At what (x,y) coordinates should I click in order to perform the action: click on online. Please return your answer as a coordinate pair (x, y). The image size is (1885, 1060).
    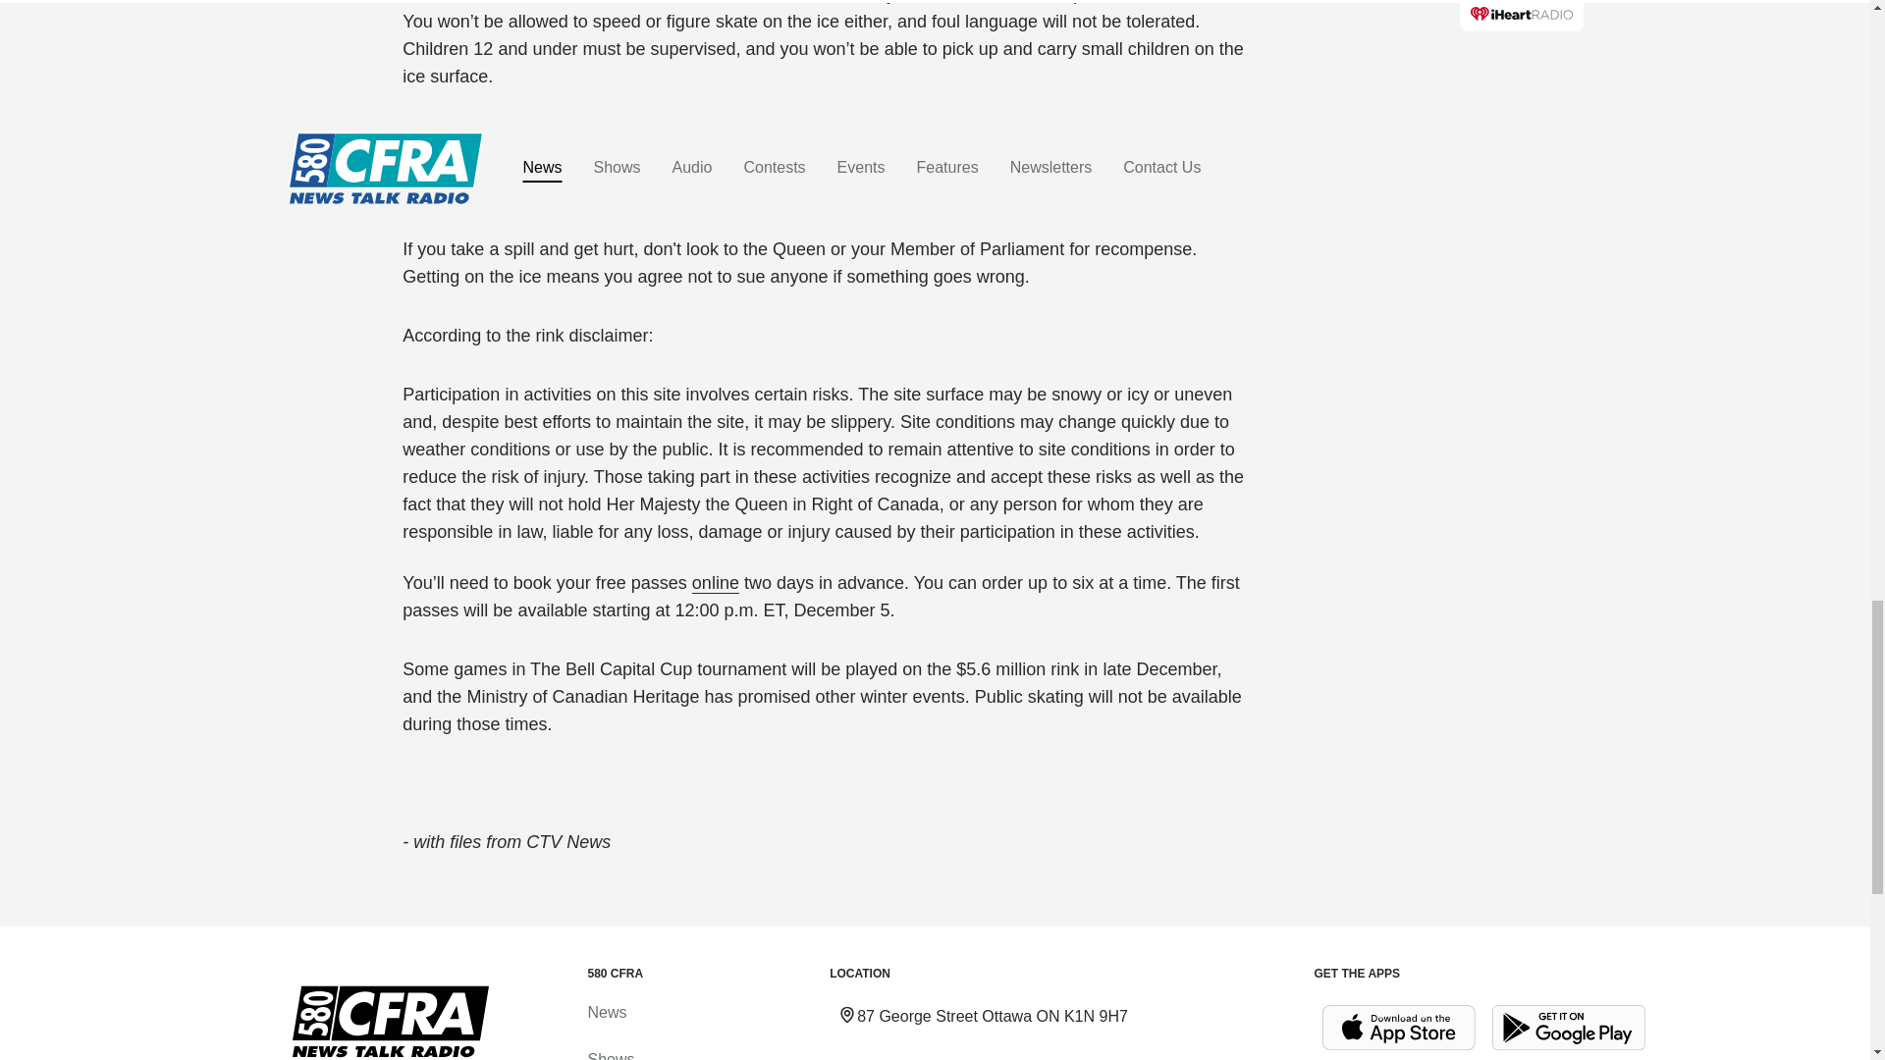
    Looking at the image, I should click on (715, 583).